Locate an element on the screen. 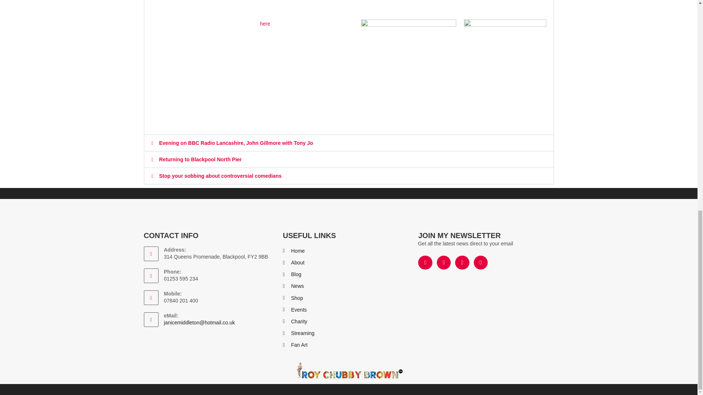 The height and width of the screenshot is (395, 703). Evening on BBC Radio Lancashire, John Gillmore with Tony Jo is located at coordinates (236, 143).